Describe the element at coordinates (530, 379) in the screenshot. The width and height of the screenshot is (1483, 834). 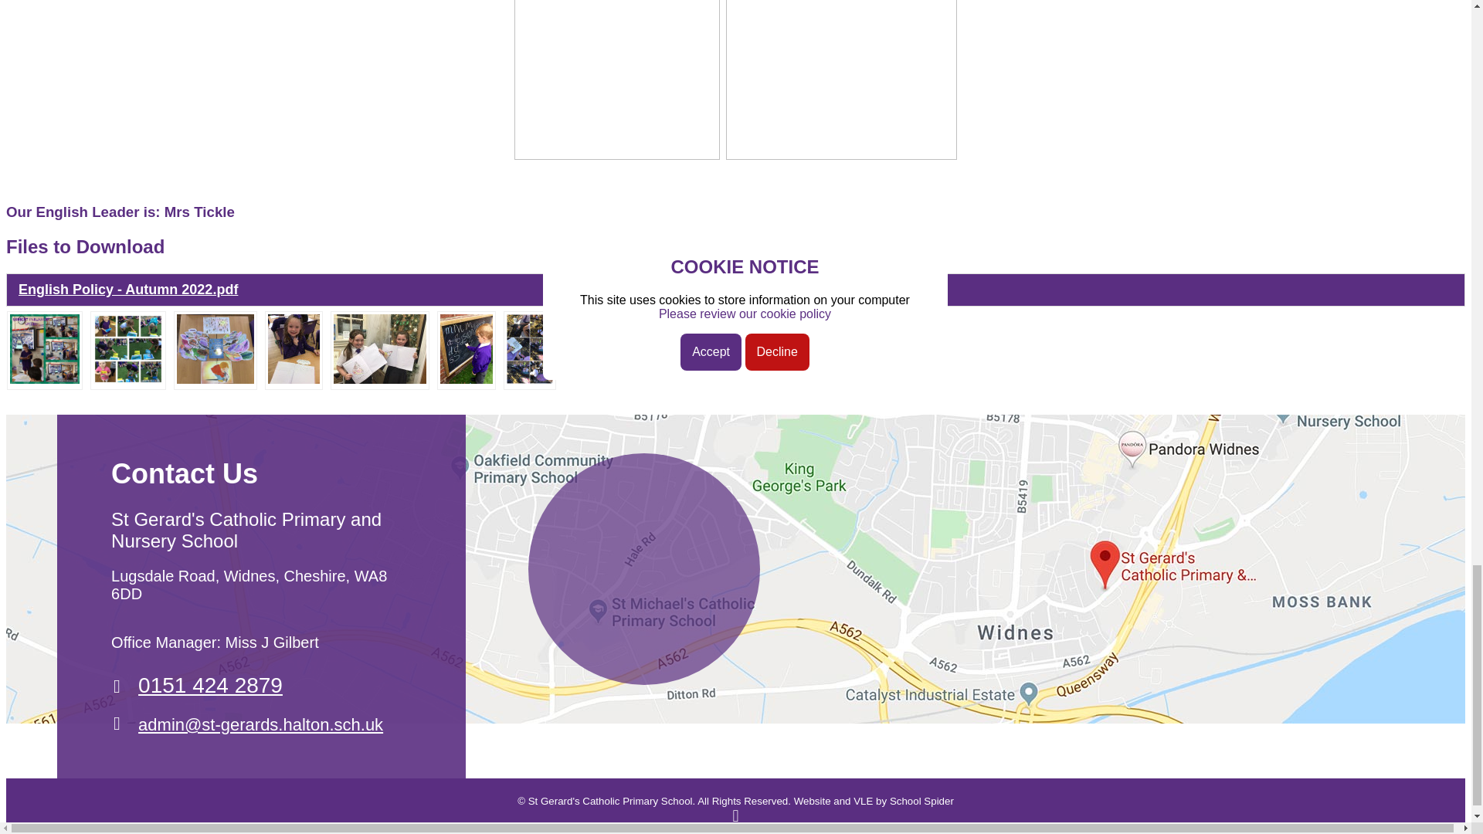
I see `25839966-EC2A-4FA7-9987-7AEE62E906A1.jpeg` at that location.